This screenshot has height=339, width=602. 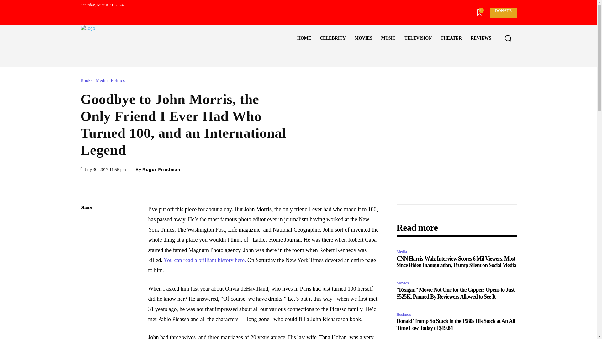 I want to click on TELEVISION, so click(x=418, y=38).